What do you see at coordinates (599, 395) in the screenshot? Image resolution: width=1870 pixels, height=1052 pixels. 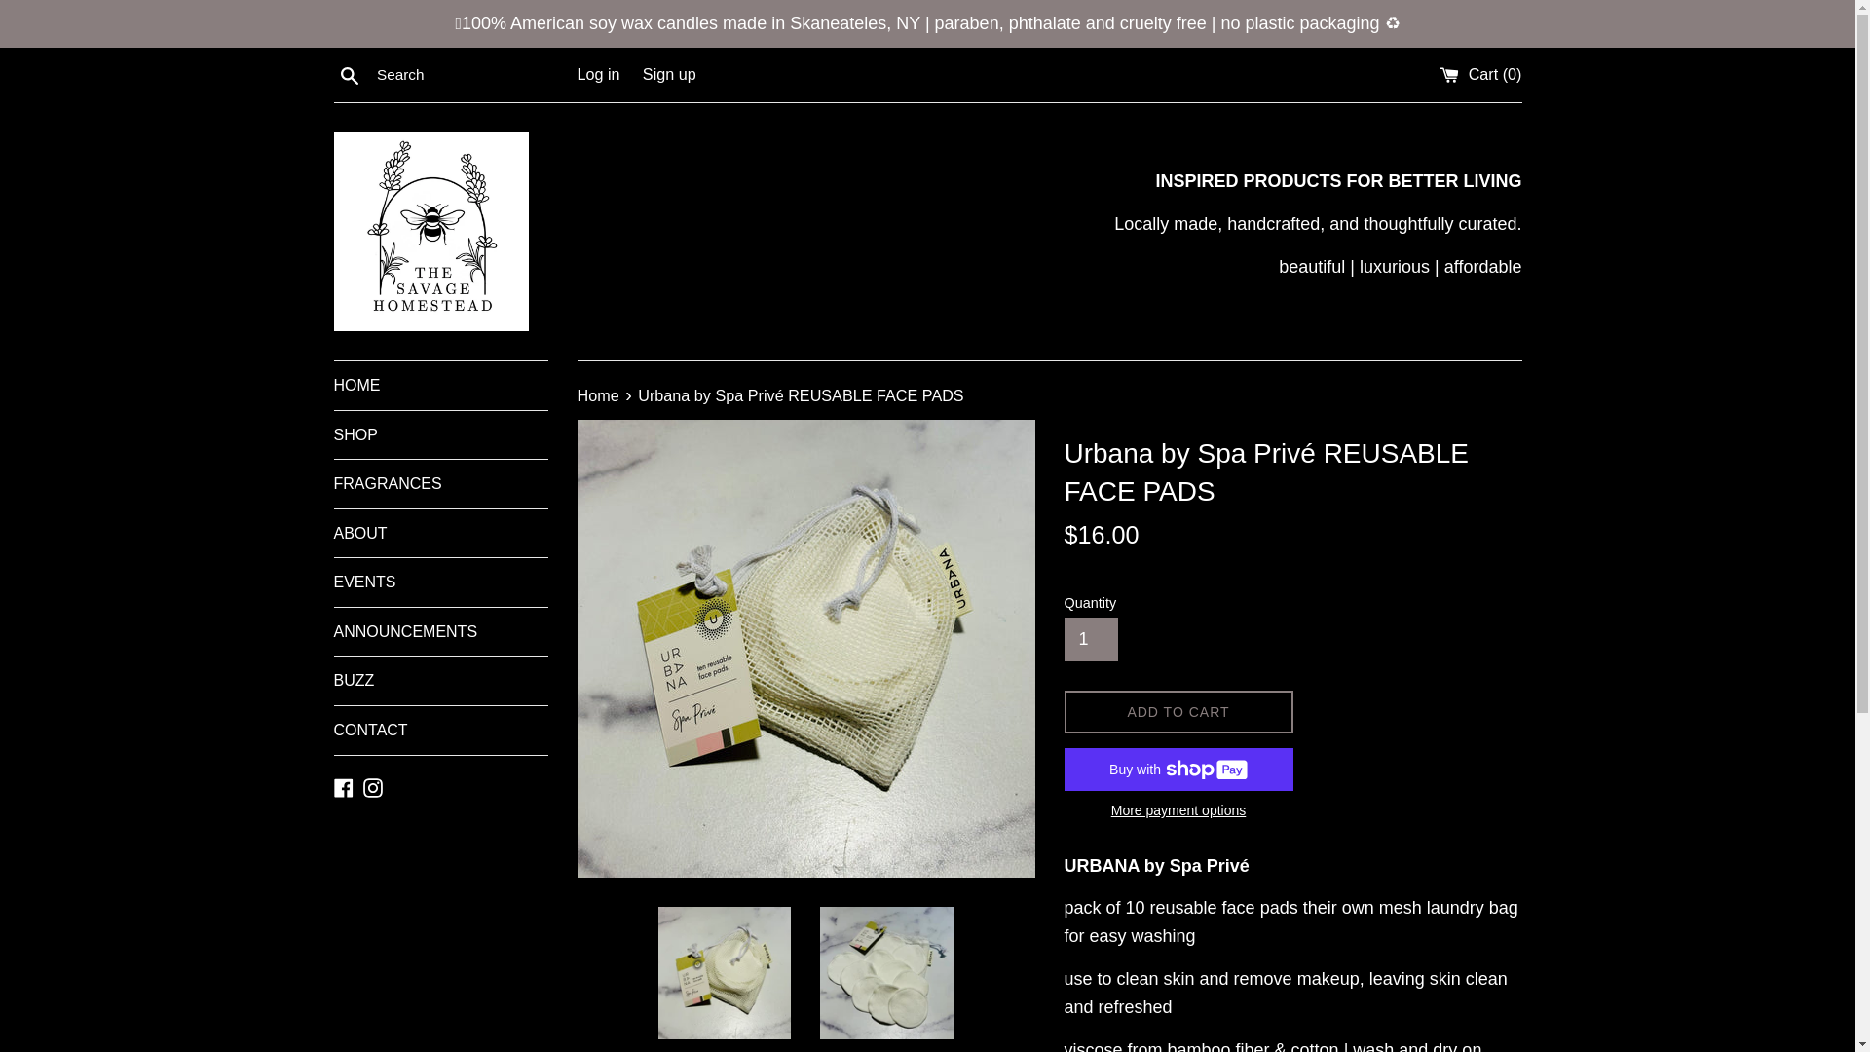 I see `Back to the home page` at bounding box center [599, 395].